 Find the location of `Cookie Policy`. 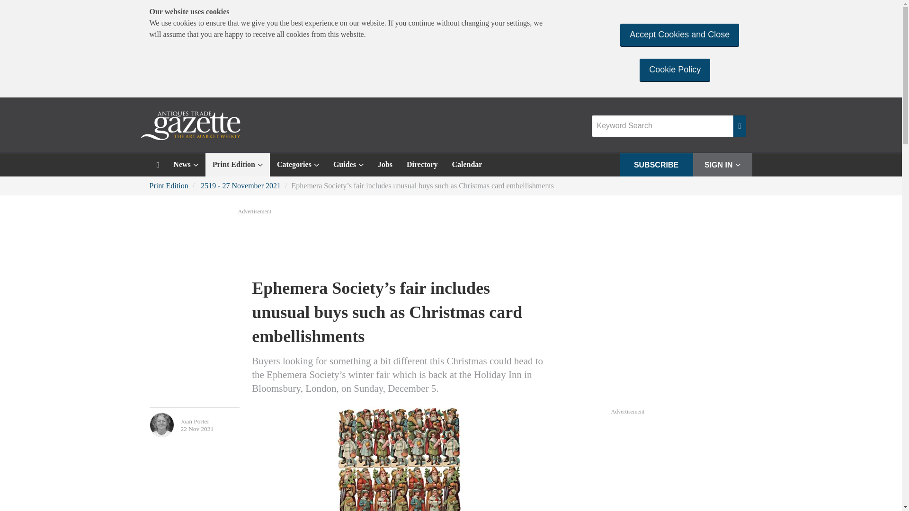

Cookie Policy is located at coordinates (675, 70).